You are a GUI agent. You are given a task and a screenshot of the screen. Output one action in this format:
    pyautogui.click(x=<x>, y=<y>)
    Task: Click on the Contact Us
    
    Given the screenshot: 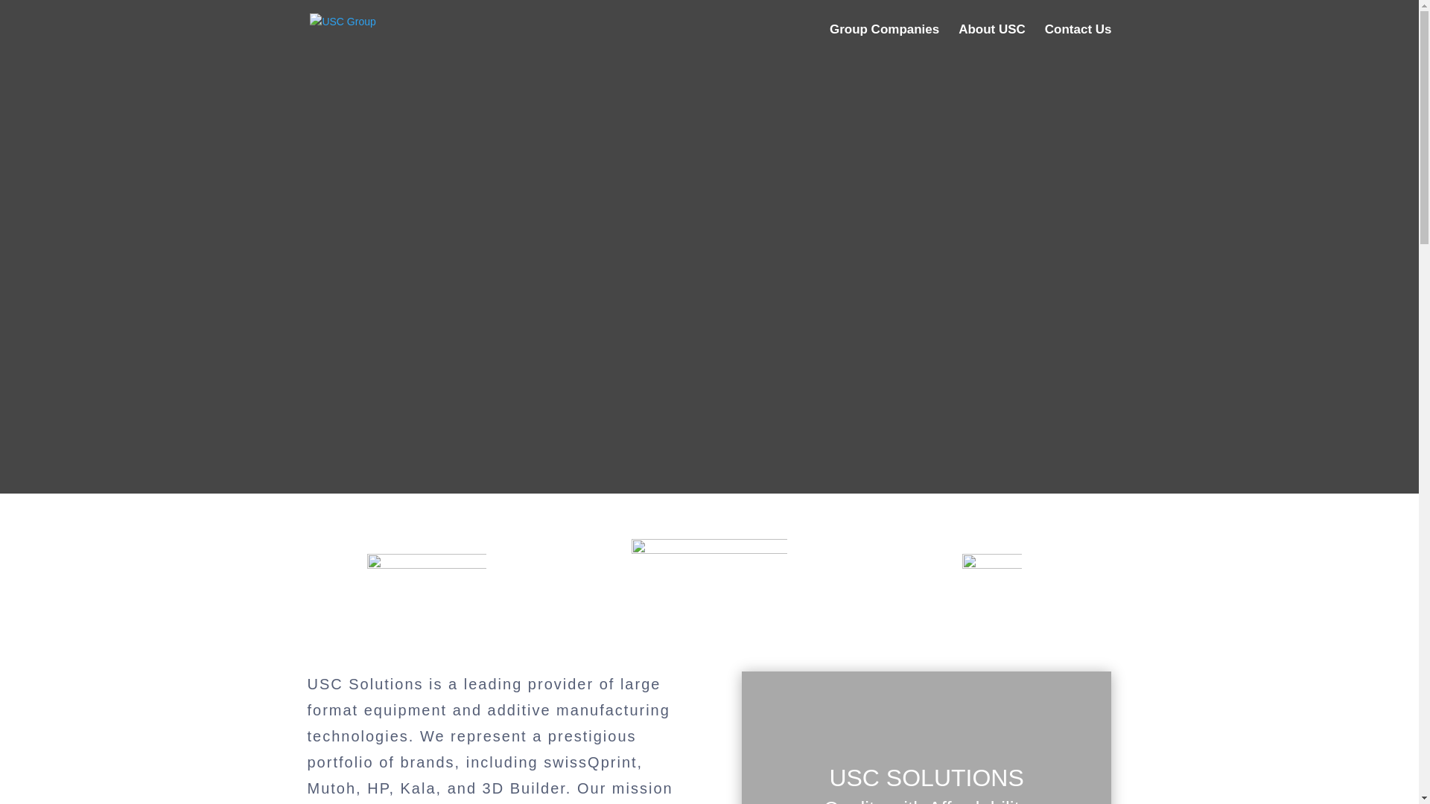 What is the action you would take?
    pyautogui.click(x=1078, y=42)
    